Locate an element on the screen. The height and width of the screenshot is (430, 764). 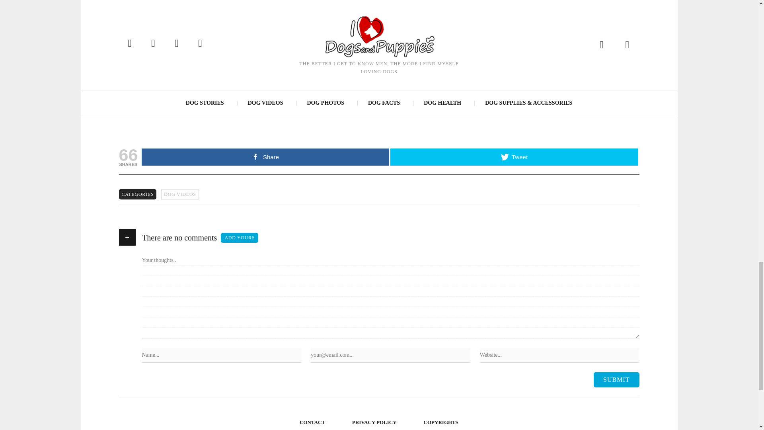
CONTACT is located at coordinates (312, 422).